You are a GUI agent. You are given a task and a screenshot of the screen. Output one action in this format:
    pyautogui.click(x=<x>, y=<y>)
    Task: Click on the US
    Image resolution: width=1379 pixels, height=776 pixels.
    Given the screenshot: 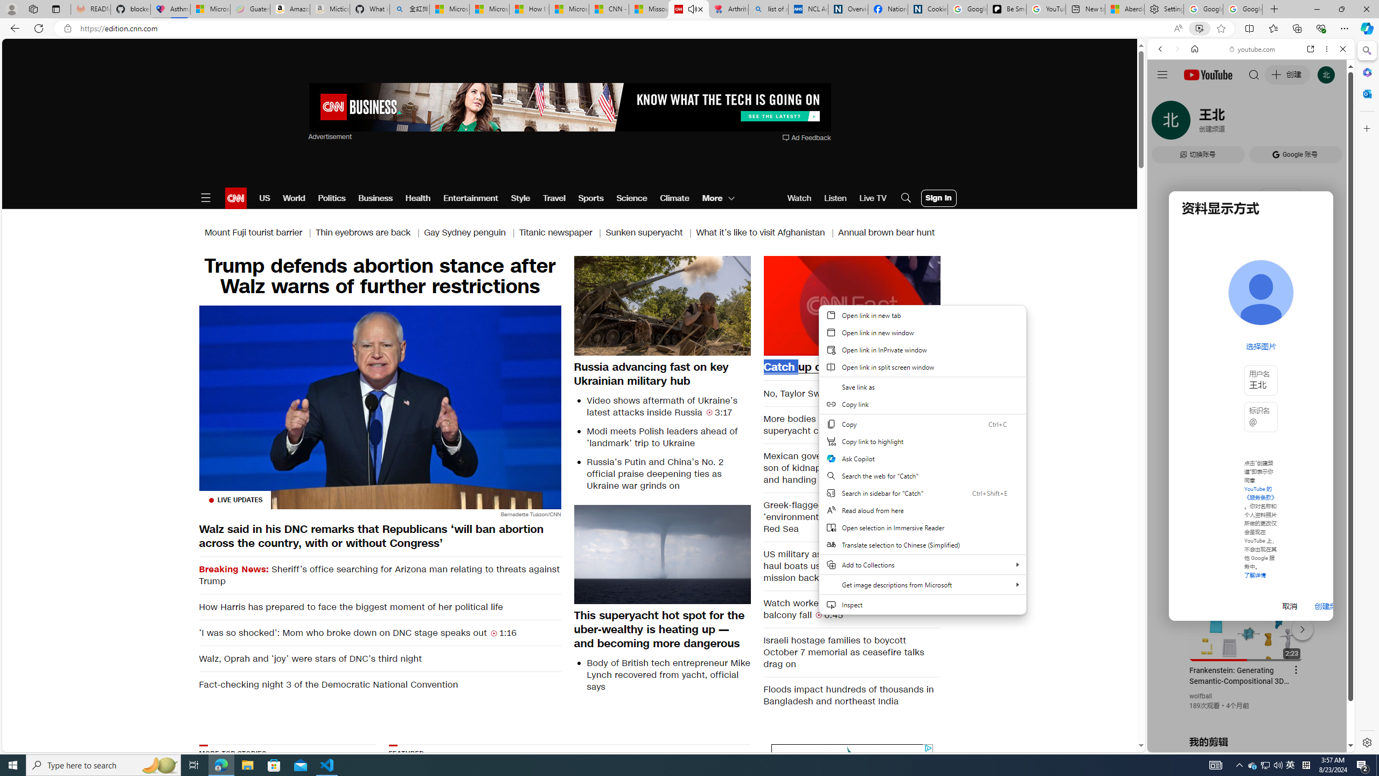 What is the action you would take?
    pyautogui.click(x=264, y=198)
    